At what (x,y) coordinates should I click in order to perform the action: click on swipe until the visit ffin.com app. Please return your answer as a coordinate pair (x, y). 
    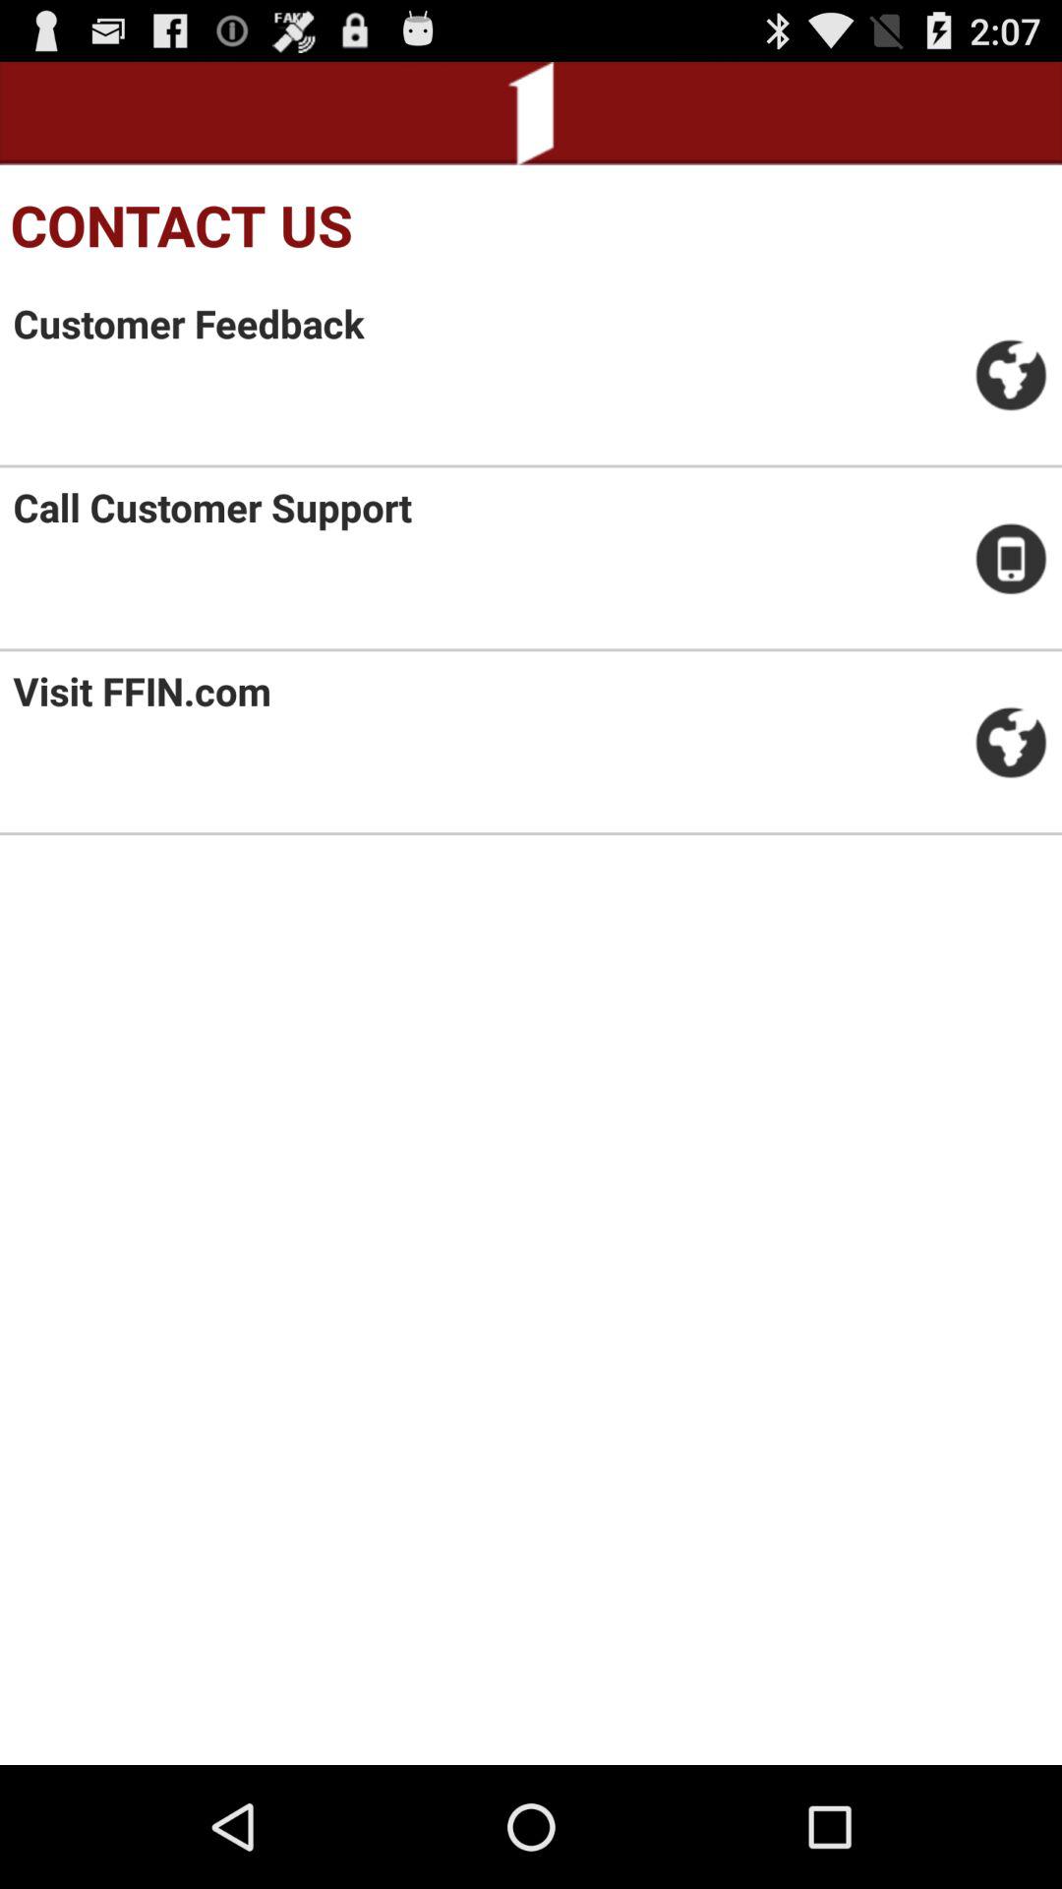
    Looking at the image, I should click on (142, 691).